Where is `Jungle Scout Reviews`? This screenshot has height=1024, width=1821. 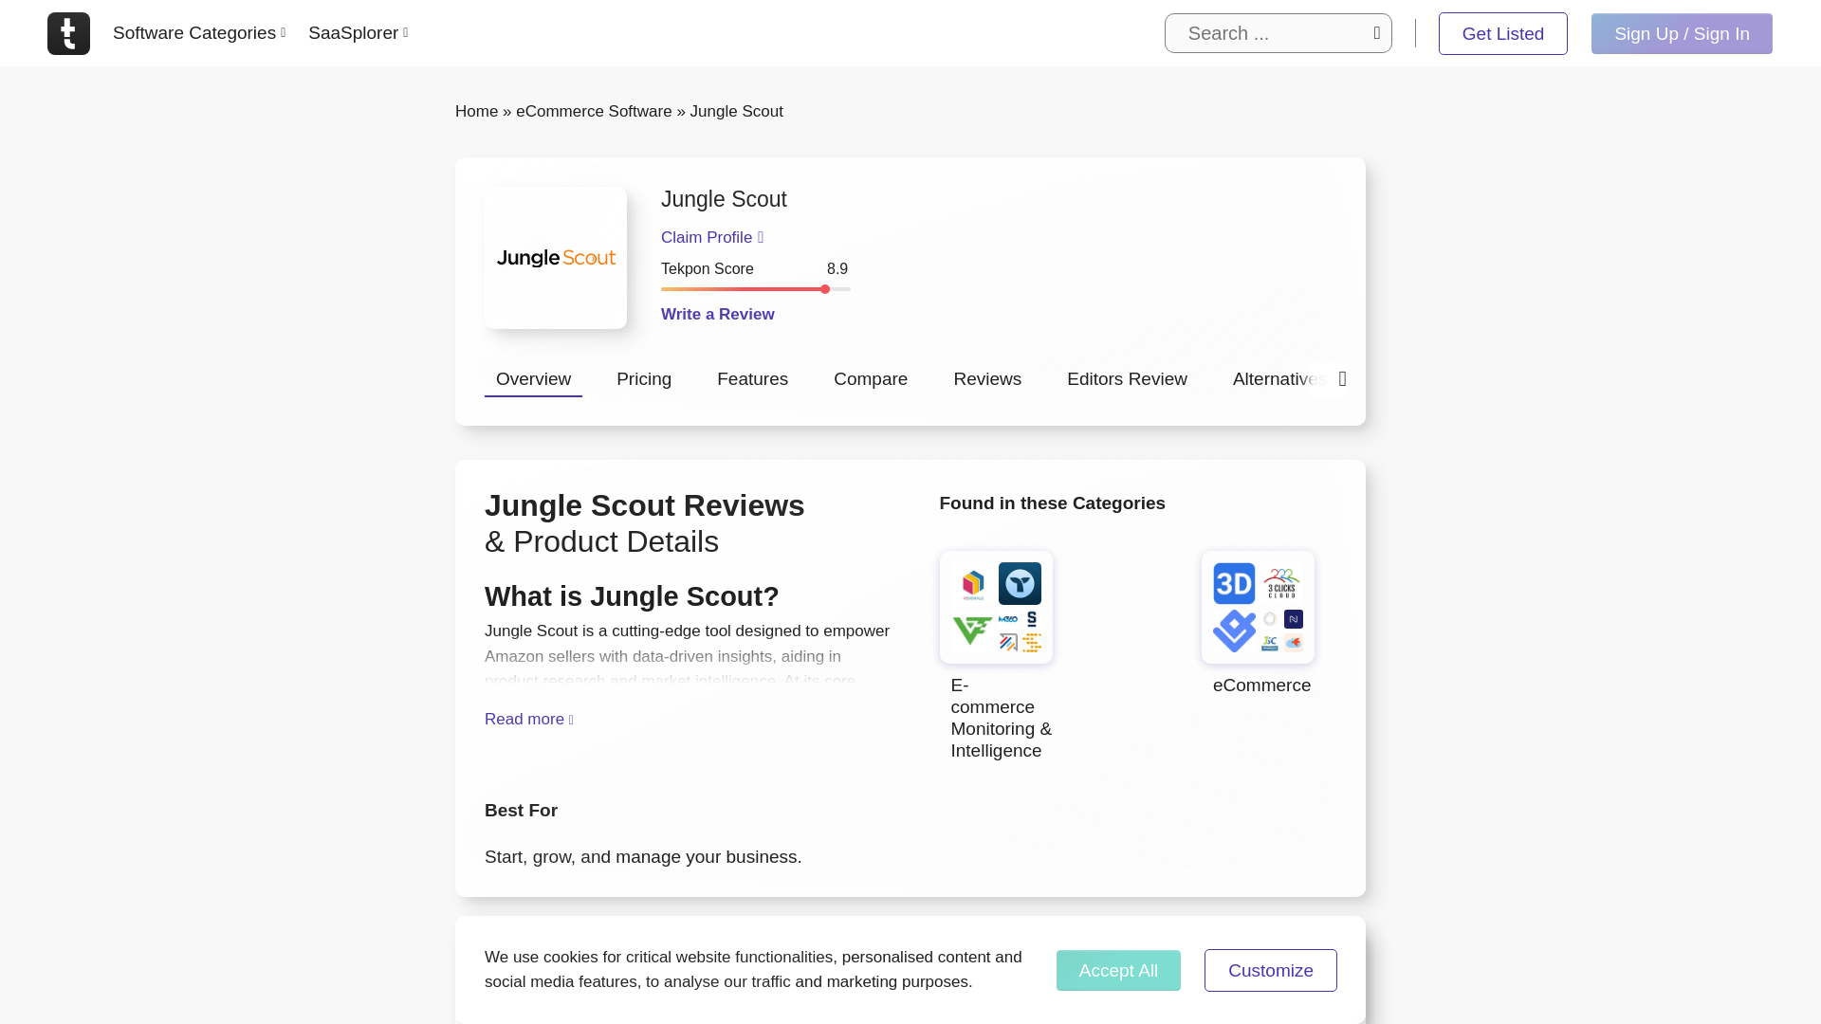
Jungle Scout Reviews is located at coordinates (986, 381).